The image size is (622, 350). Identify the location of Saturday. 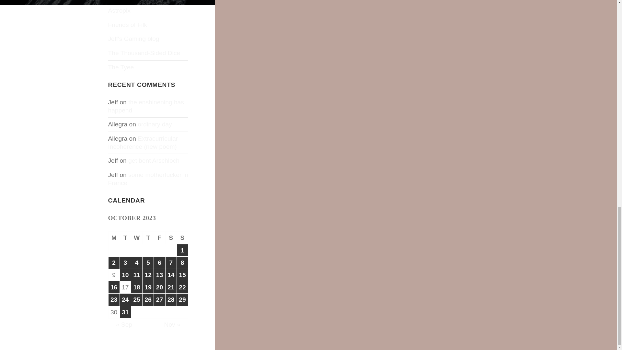
(171, 238).